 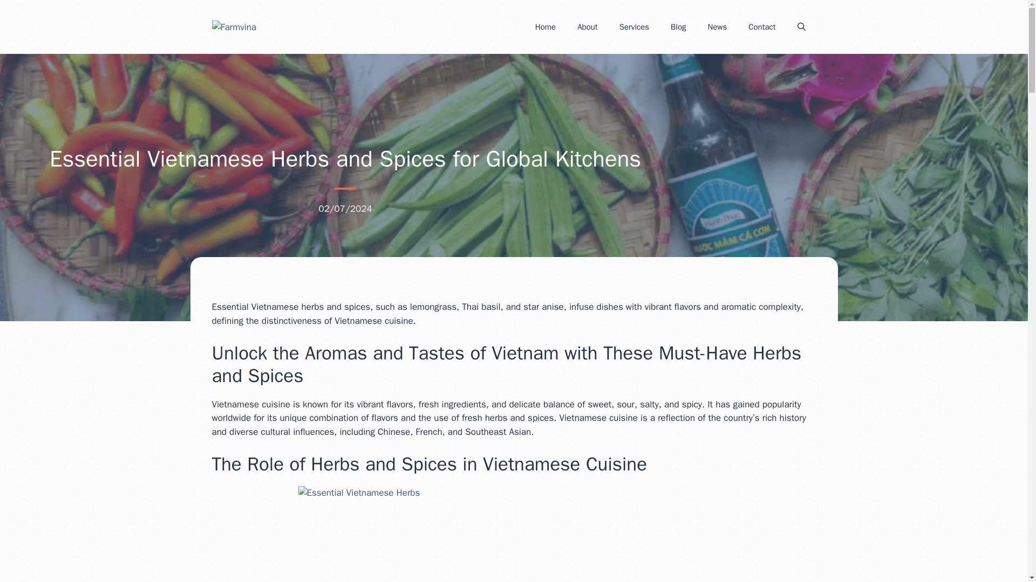 What do you see at coordinates (678, 27) in the screenshot?
I see `Blog` at bounding box center [678, 27].